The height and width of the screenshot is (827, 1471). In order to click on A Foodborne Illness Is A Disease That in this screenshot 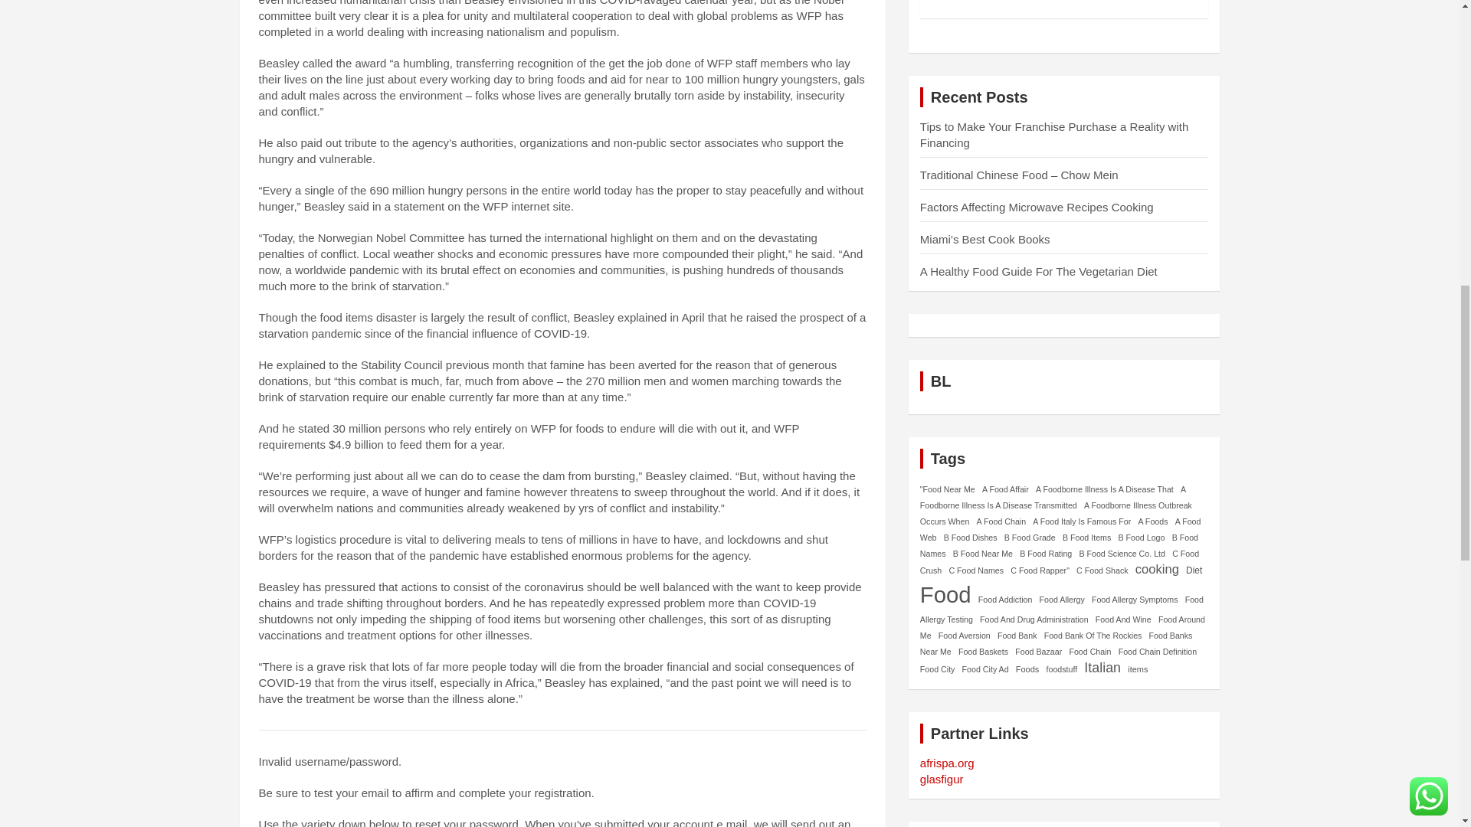, I will do `click(1105, 489)`.